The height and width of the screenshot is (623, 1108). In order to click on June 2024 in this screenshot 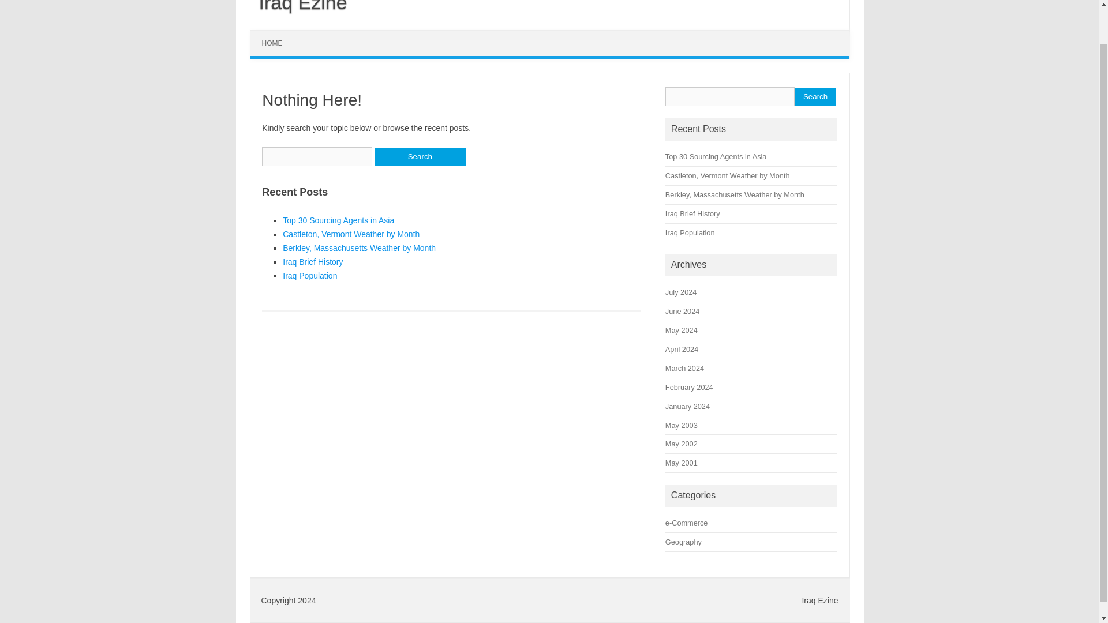, I will do `click(682, 311)`.